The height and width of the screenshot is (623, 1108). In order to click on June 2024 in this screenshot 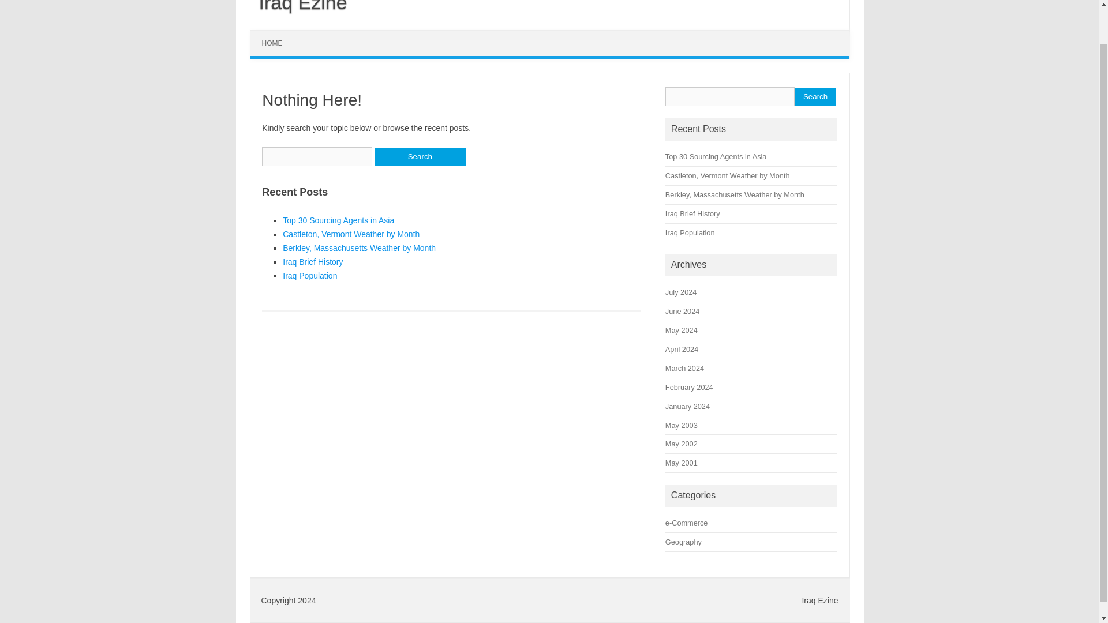, I will do `click(682, 311)`.